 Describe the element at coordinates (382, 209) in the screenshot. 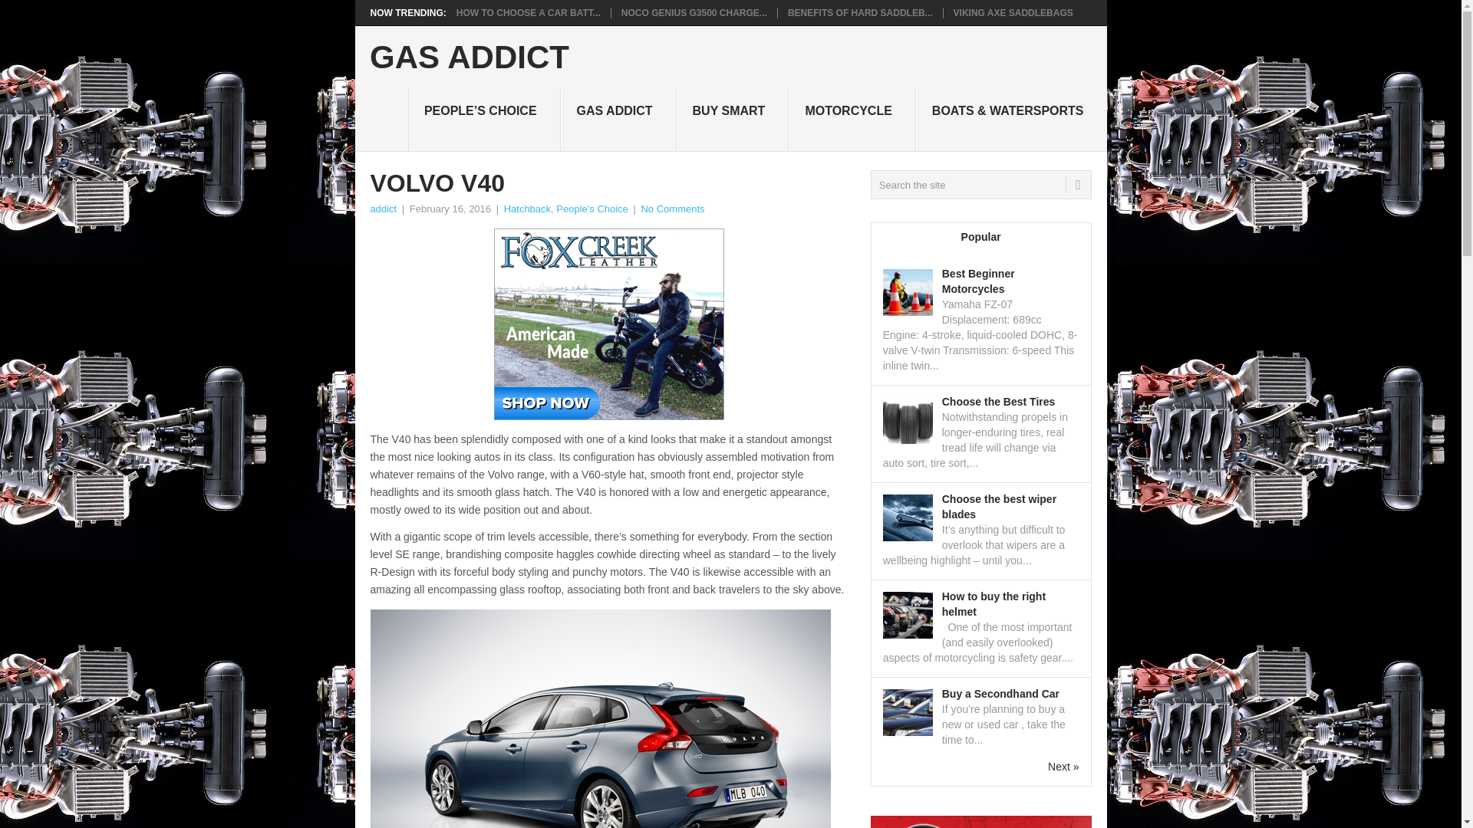

I see `Posts by addict` at that location.